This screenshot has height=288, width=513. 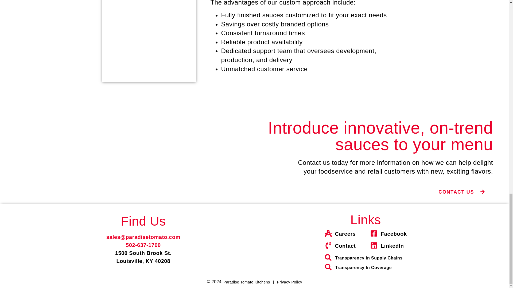 I want to click on Transparency in Supply Chains, so click(x=364, y=258).